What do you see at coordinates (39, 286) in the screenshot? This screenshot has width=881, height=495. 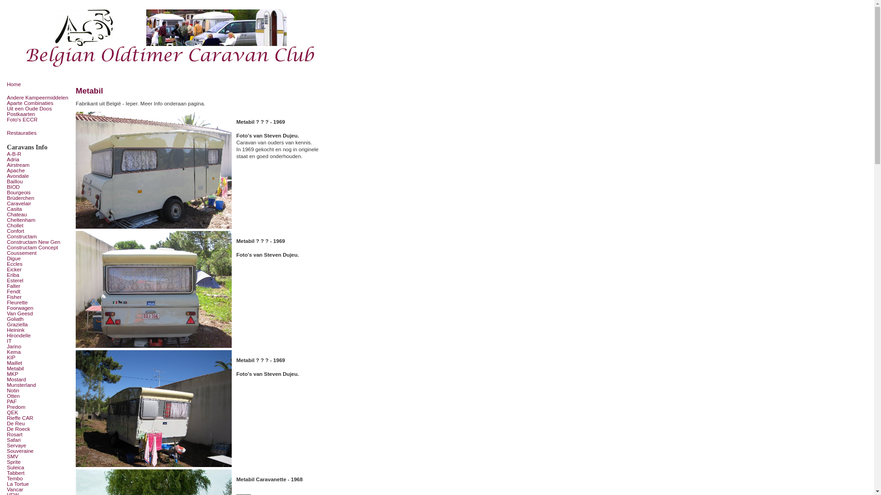 I see `Falter` at bounding box center [39, 286].